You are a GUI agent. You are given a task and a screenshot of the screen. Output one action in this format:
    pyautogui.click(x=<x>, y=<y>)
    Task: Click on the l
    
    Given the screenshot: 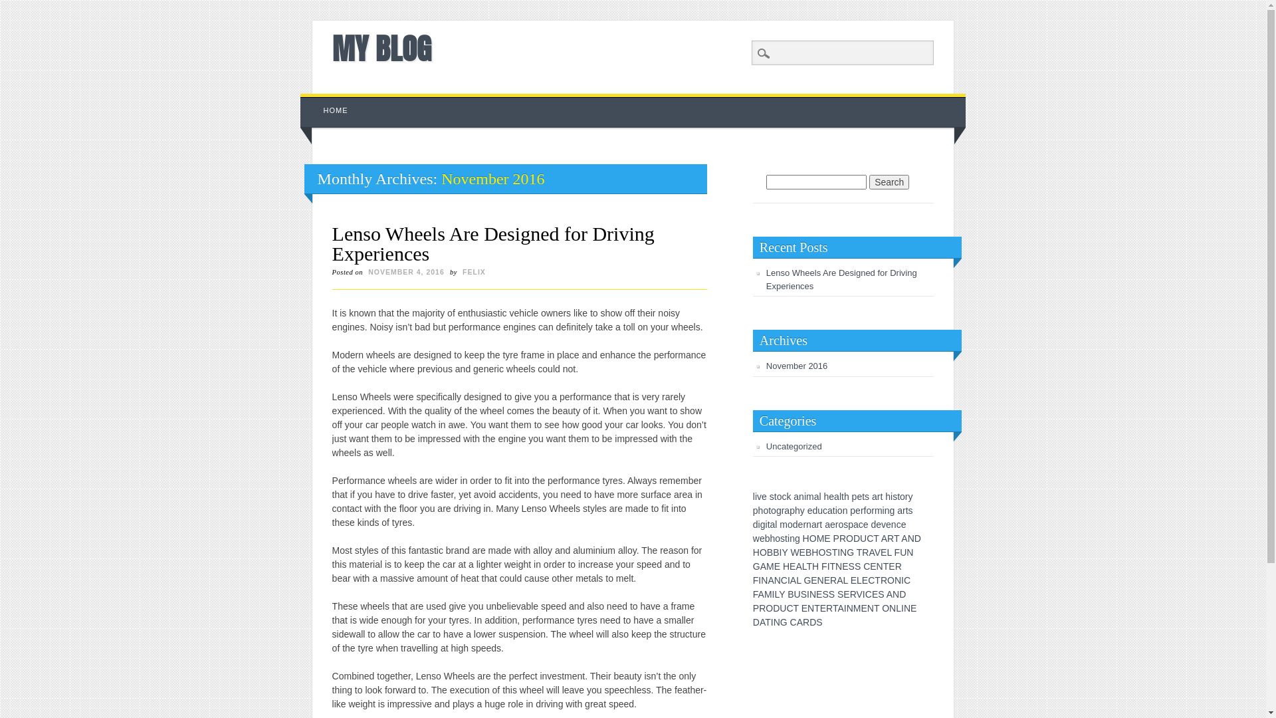 What is the action you would take?
    pyautogui.click(x=820, y=497)
    